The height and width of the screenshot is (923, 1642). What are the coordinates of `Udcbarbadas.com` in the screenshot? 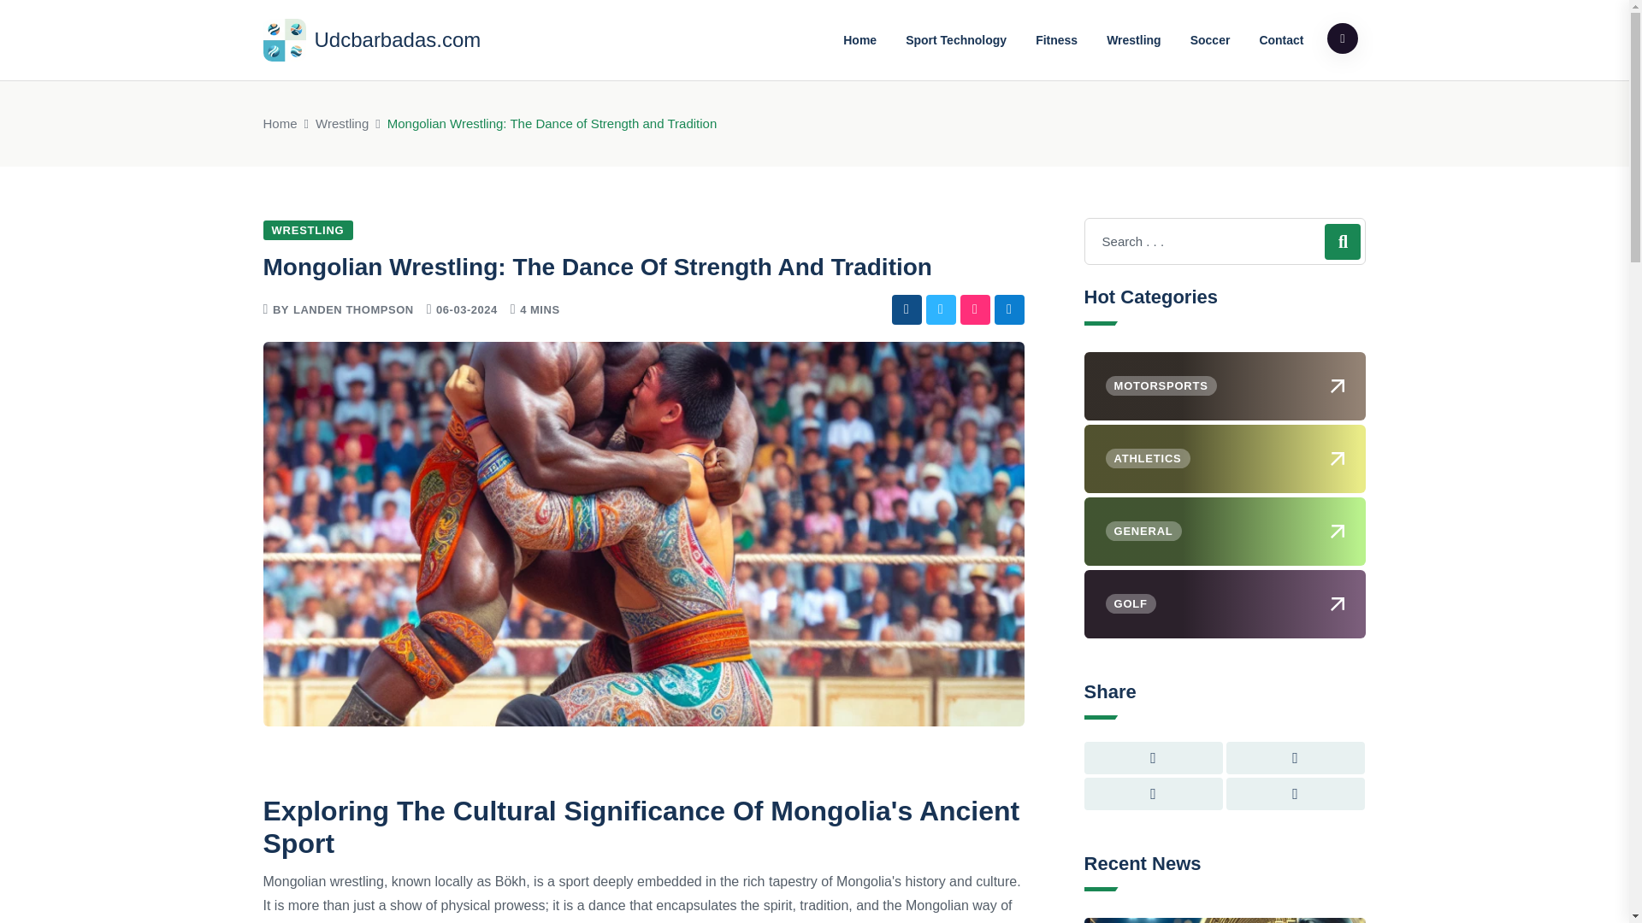 It's located at (371, 39).